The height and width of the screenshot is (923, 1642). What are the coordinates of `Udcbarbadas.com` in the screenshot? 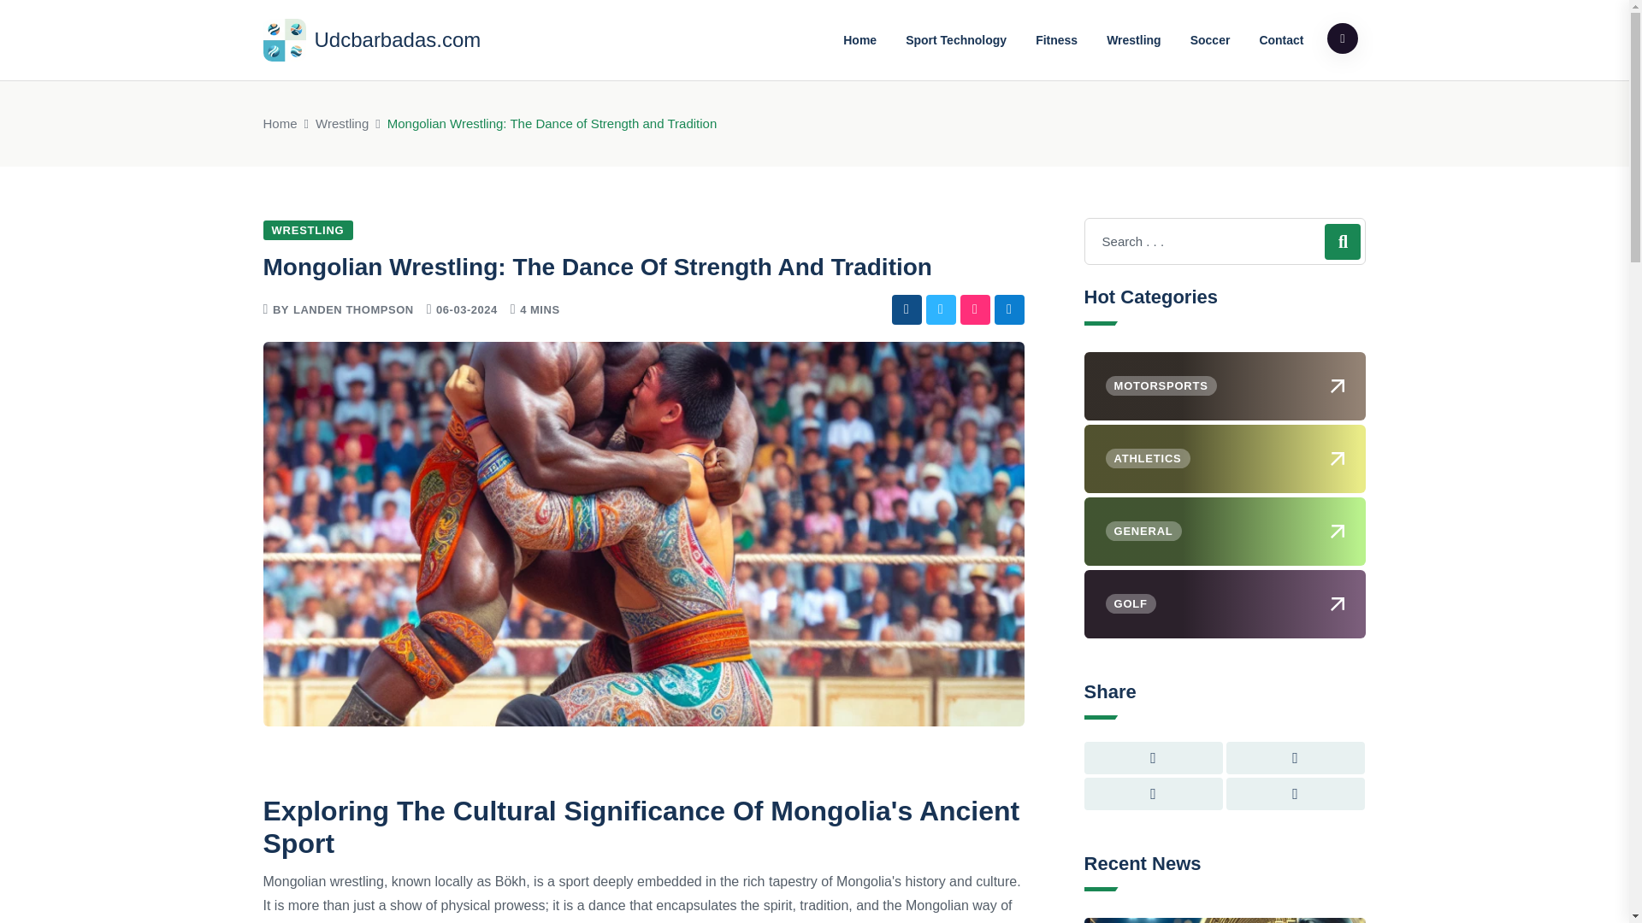 It's located at (371, 39).